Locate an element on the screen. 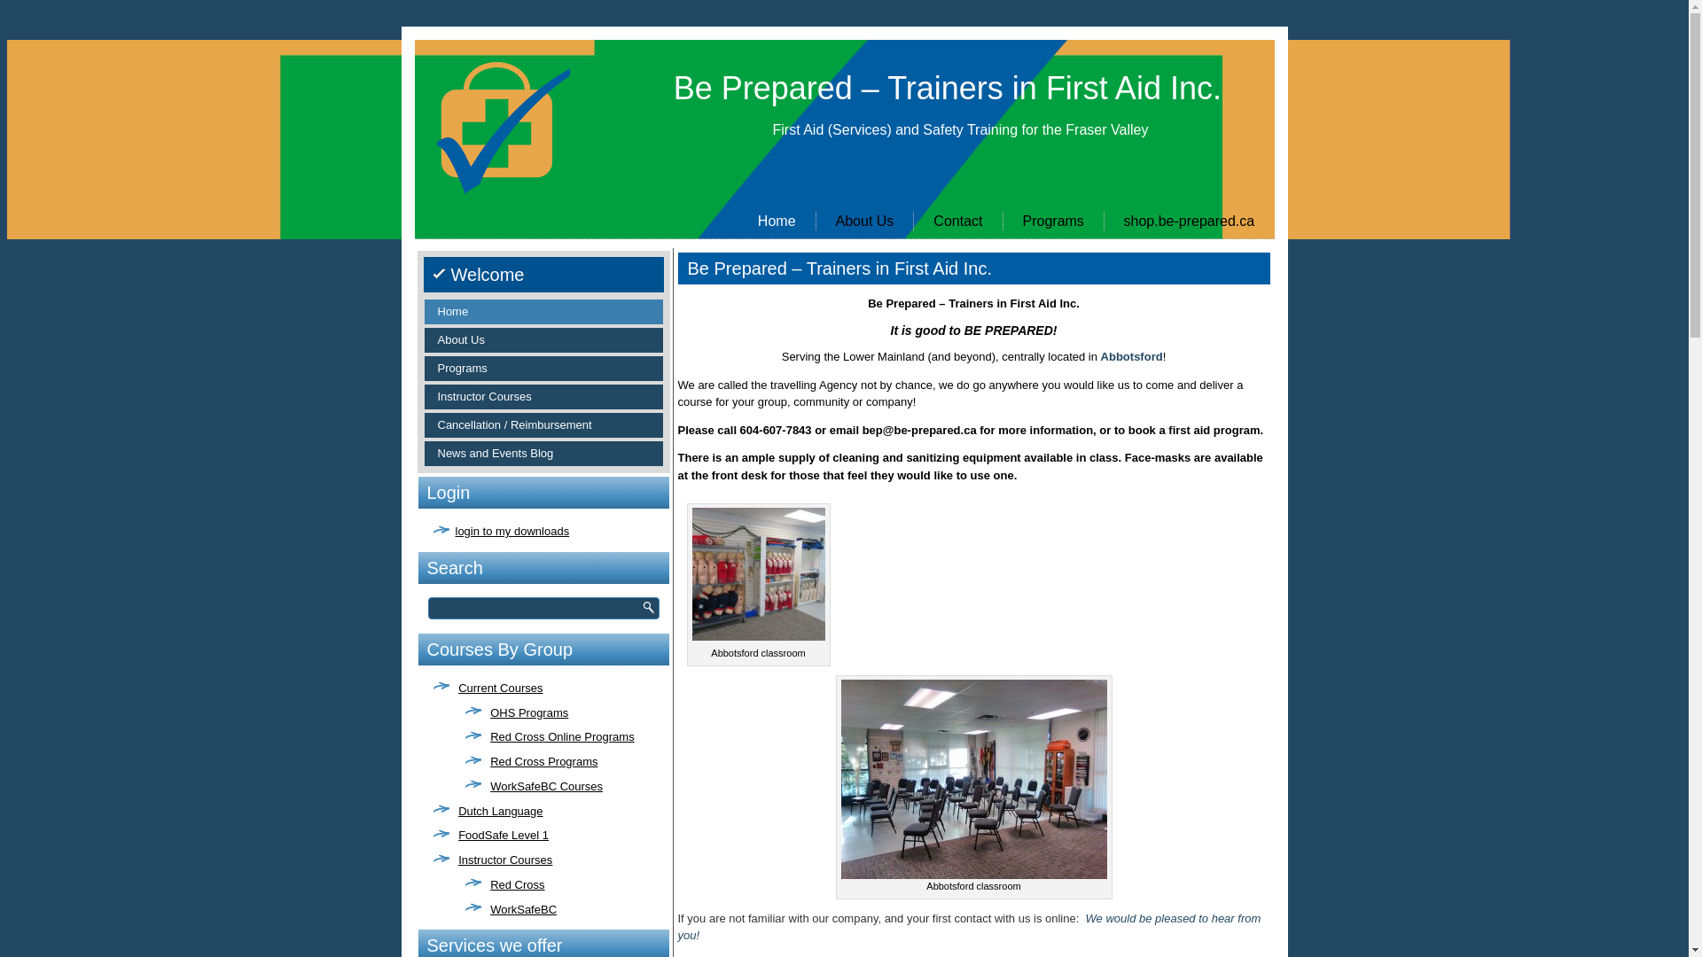 This screenshot has width=1702, height=957. Current Courses is located at coordinates (500, 688).